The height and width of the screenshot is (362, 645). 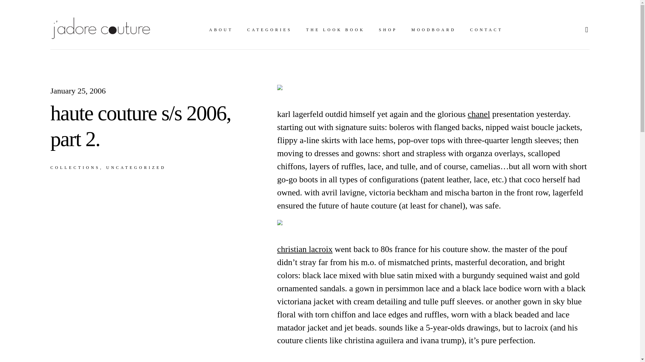 What do you see at coordinates (486, 29) in the screenshot?
I see `CONTACT` at bounding box center [486, 29].